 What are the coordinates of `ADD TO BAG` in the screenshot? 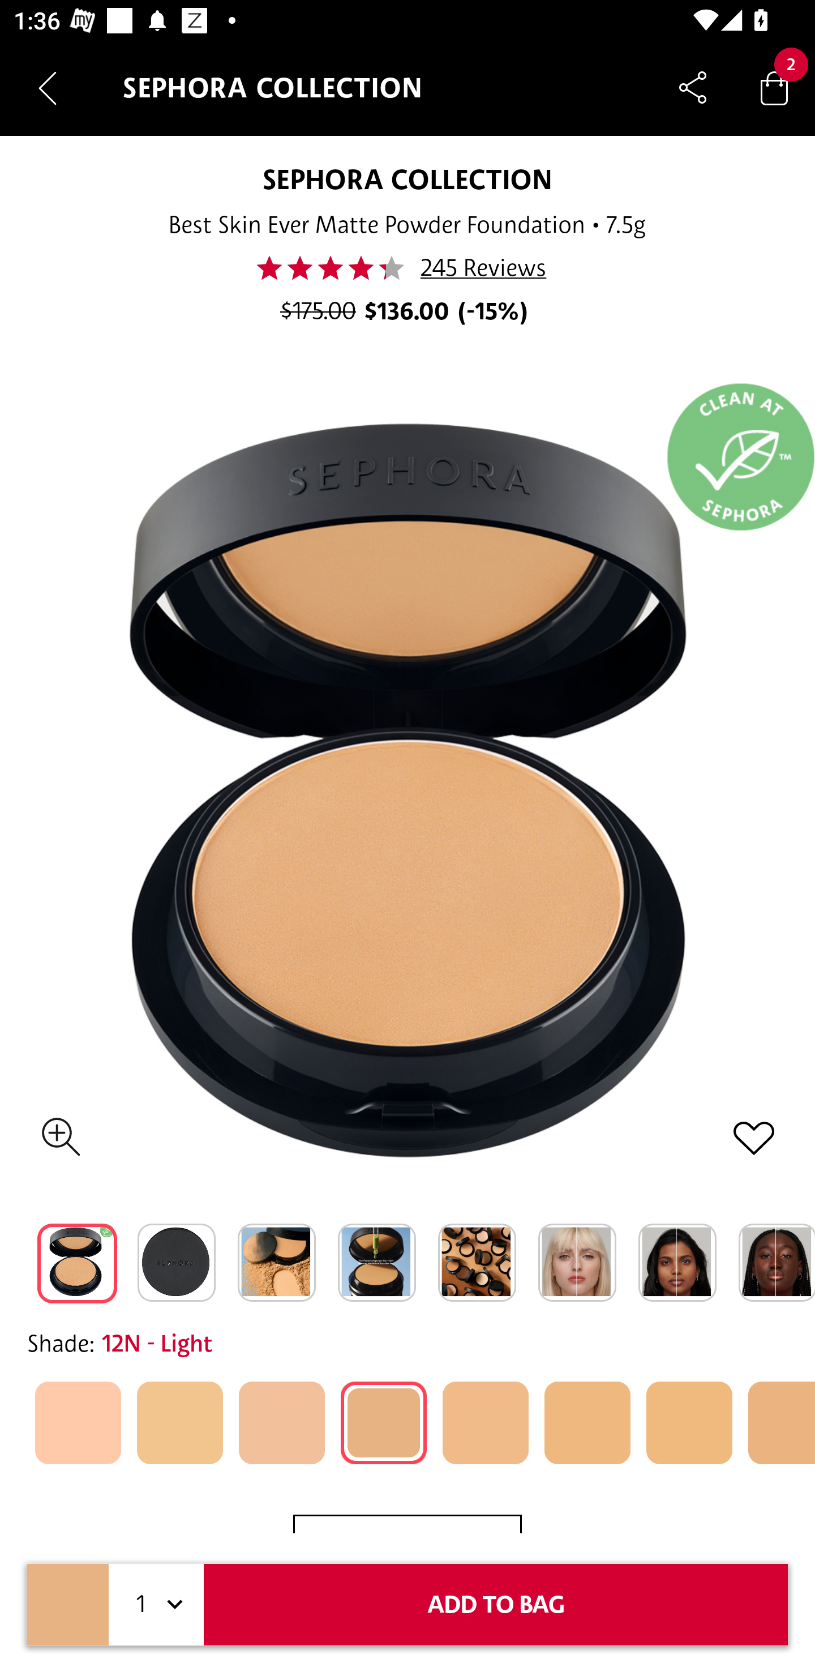 It's located at (496, 1605).